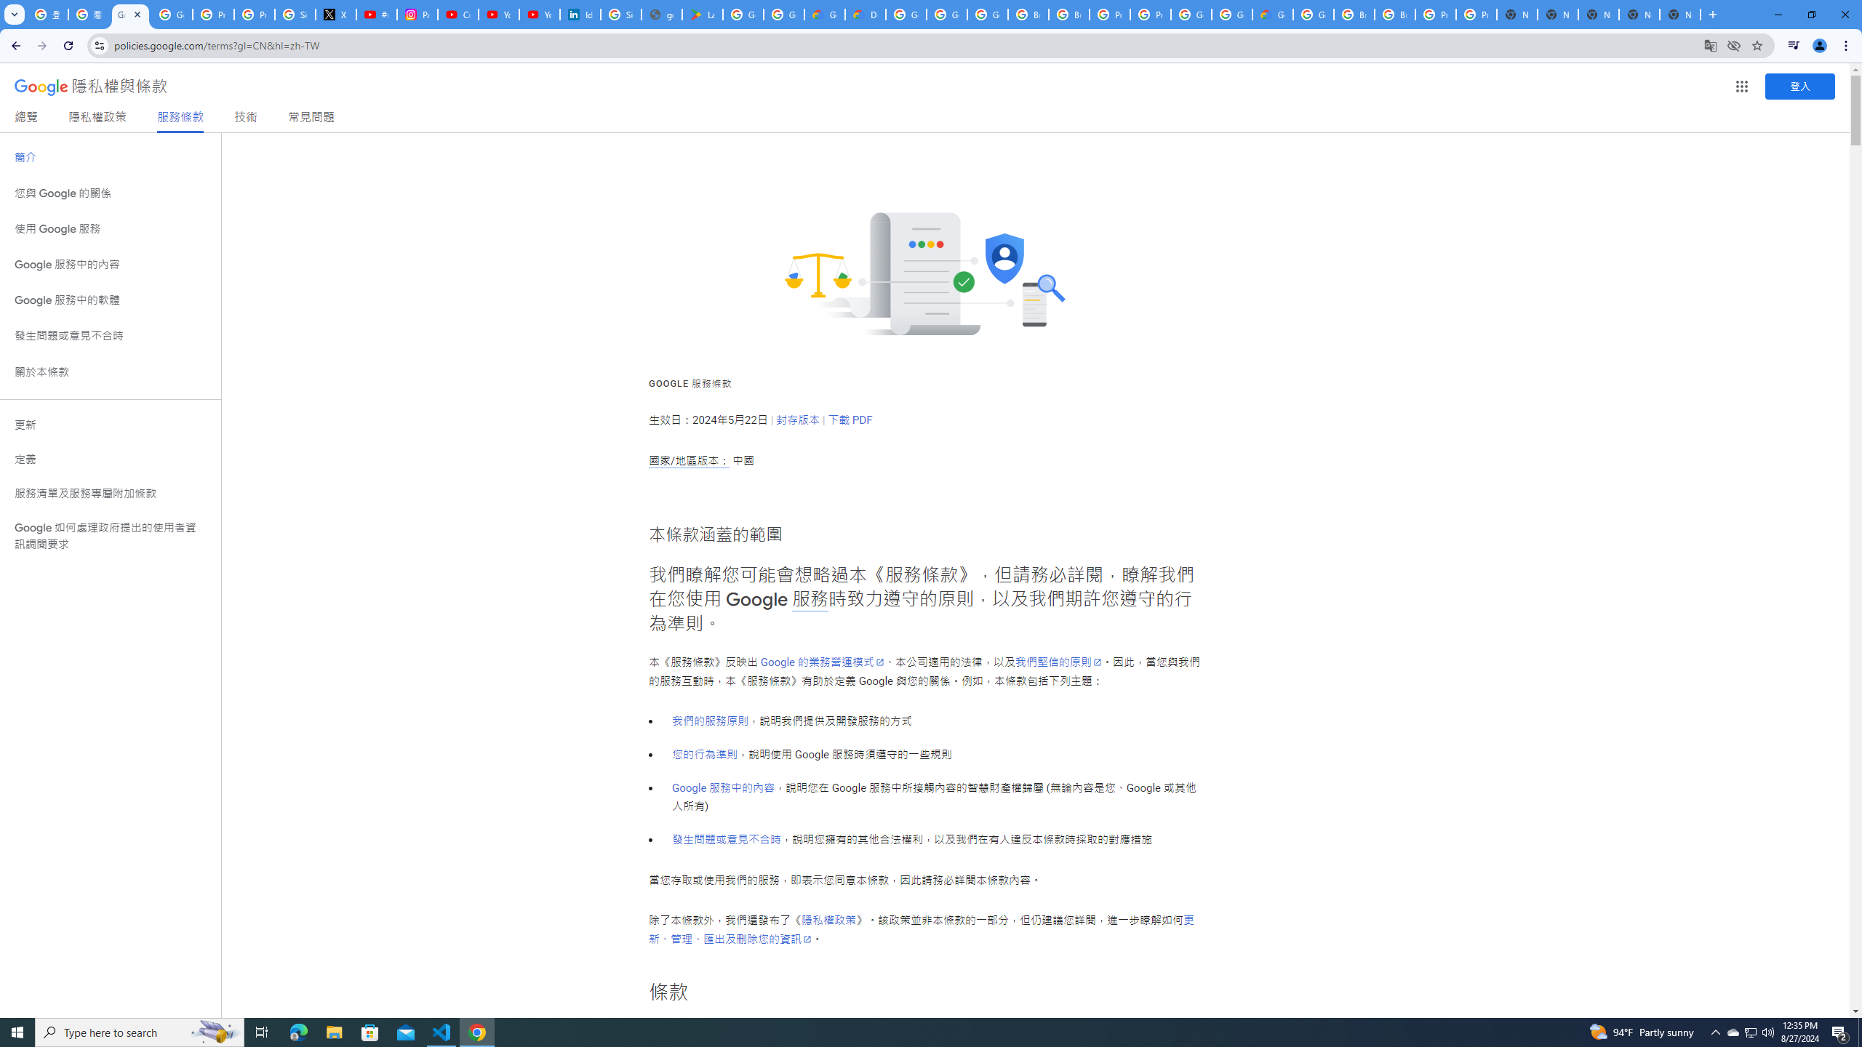 The height and width of the screenshot is (1047, 1862). I want to click on google_privacy_policy_en.pdf, so click(662, 15).